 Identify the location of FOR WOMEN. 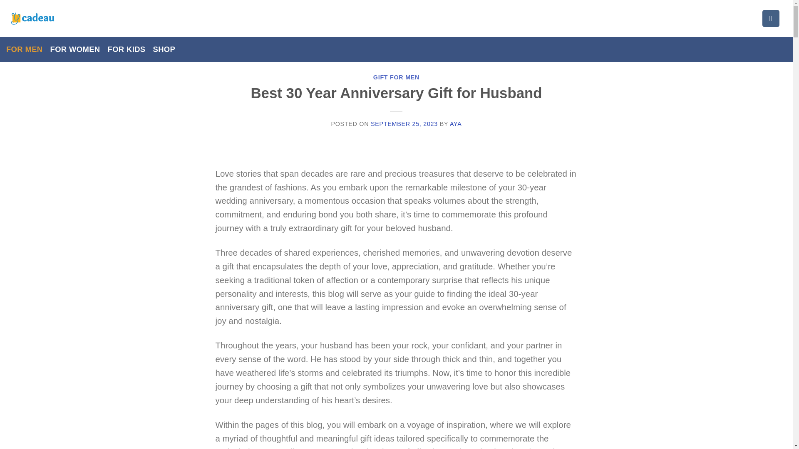
(75, 49).